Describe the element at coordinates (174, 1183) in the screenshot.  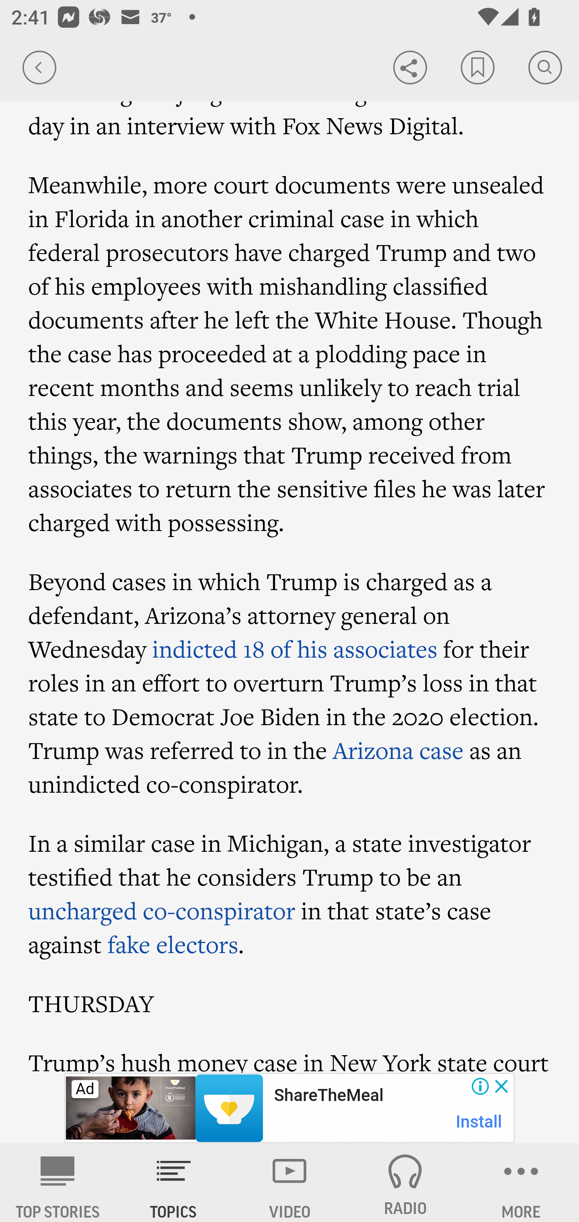
I see `TOPICS` at that location.